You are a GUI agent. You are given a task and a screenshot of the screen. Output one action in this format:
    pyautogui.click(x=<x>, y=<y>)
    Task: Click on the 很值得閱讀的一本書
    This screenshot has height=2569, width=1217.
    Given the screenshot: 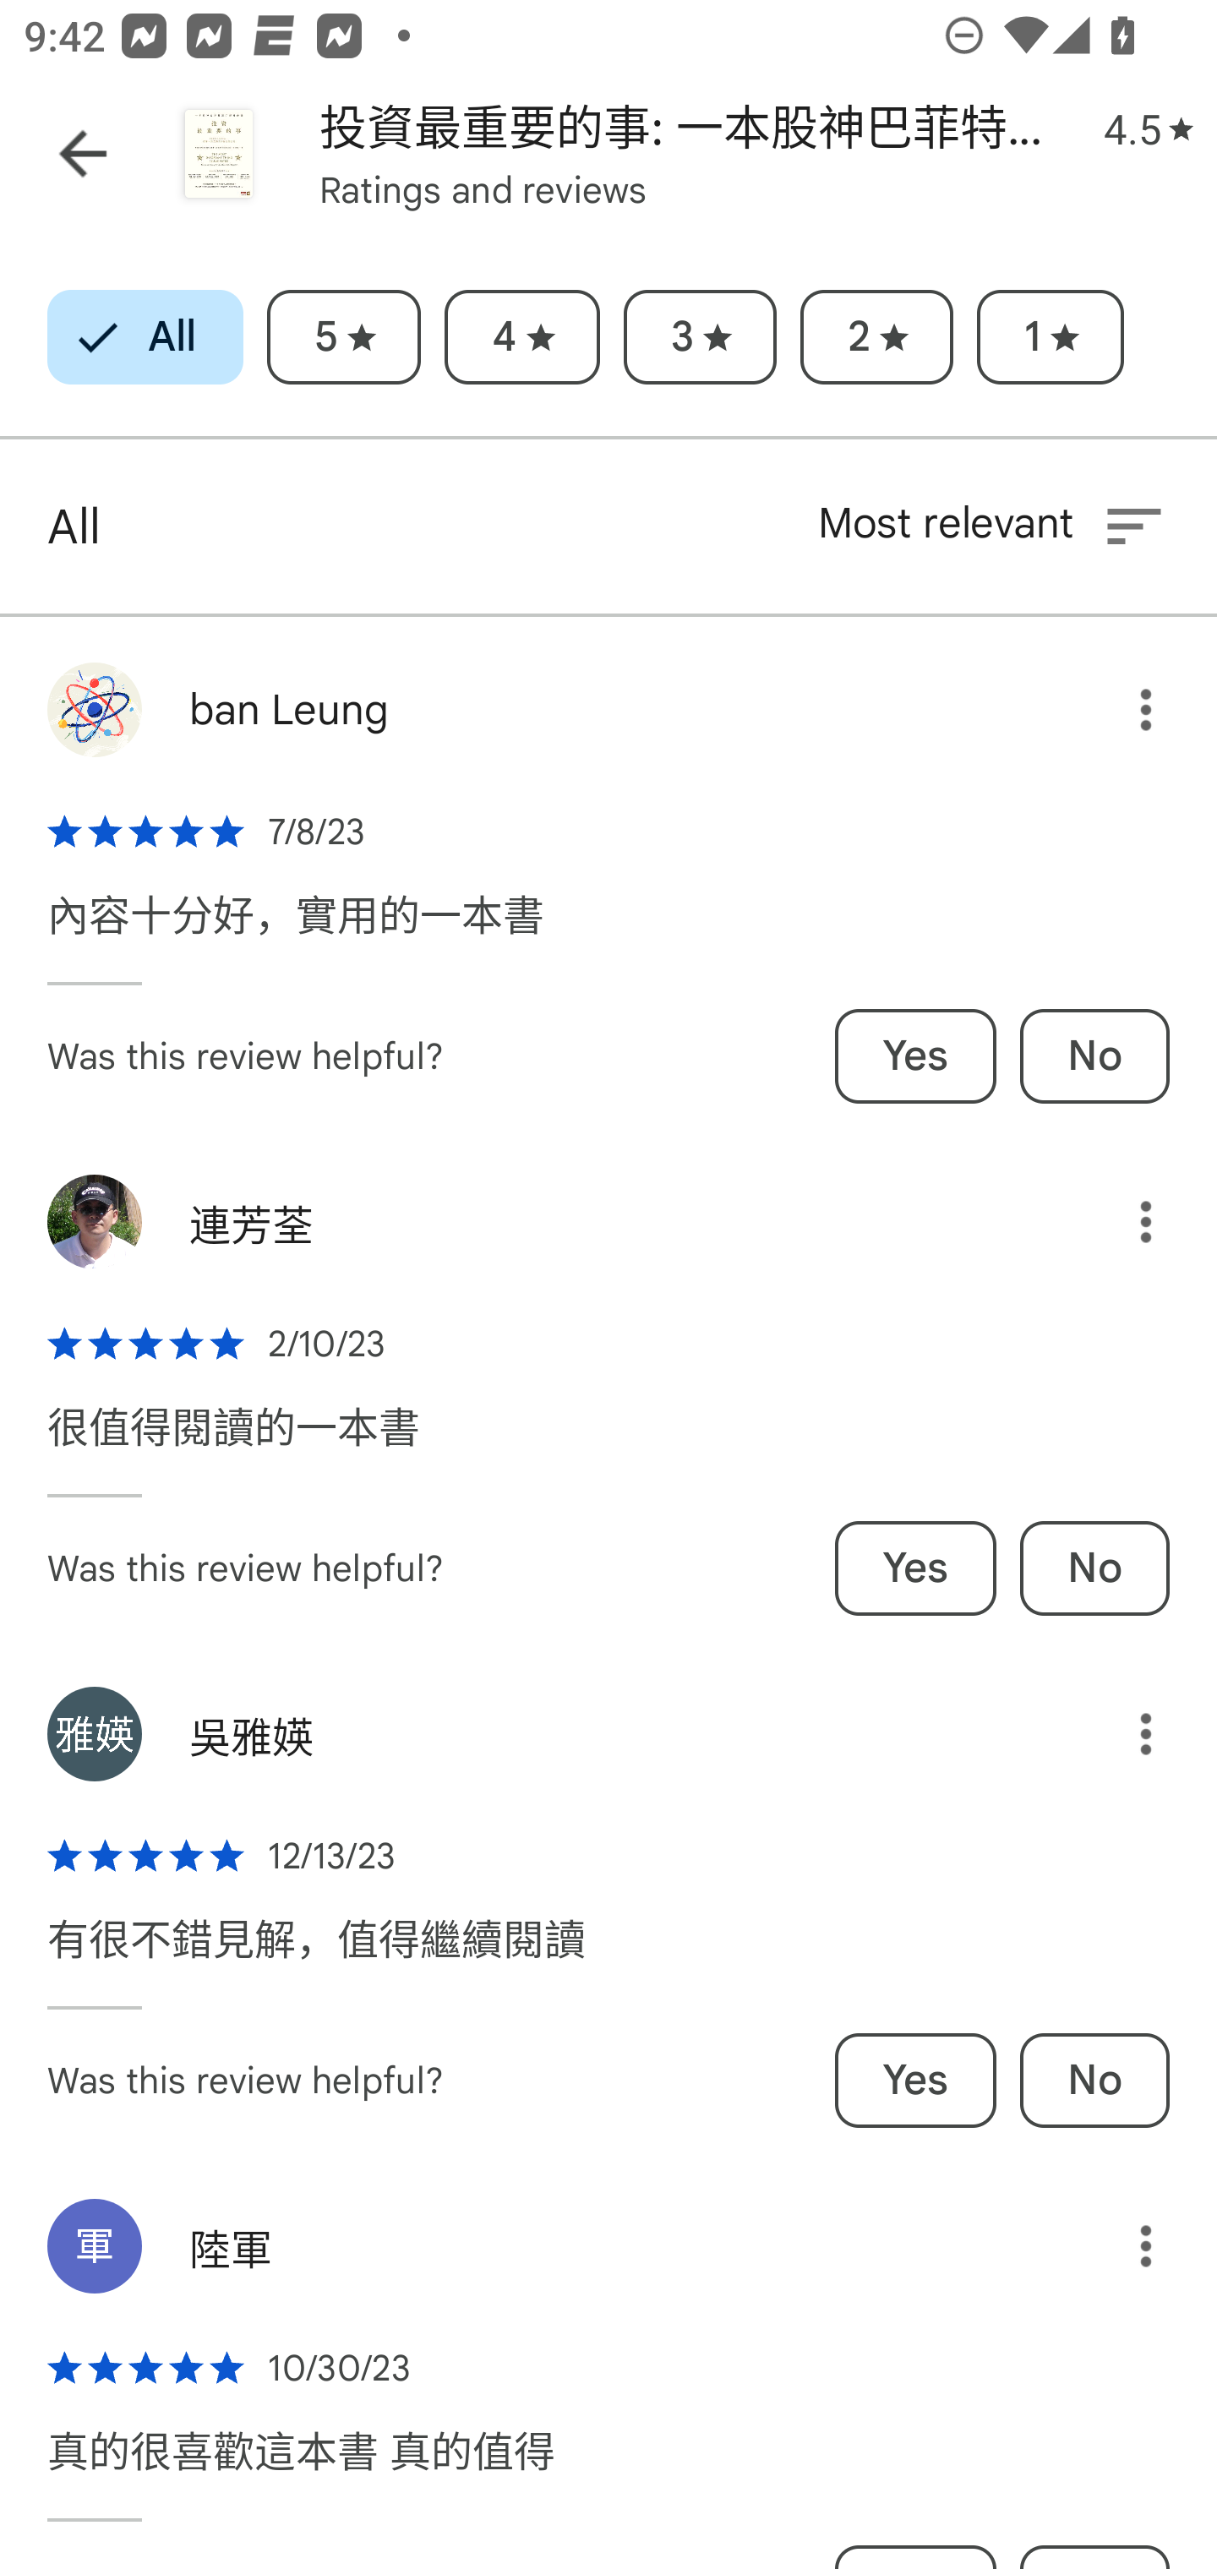 What is the action you would take?
    pyautogui.click(x=233, y=1445)
    